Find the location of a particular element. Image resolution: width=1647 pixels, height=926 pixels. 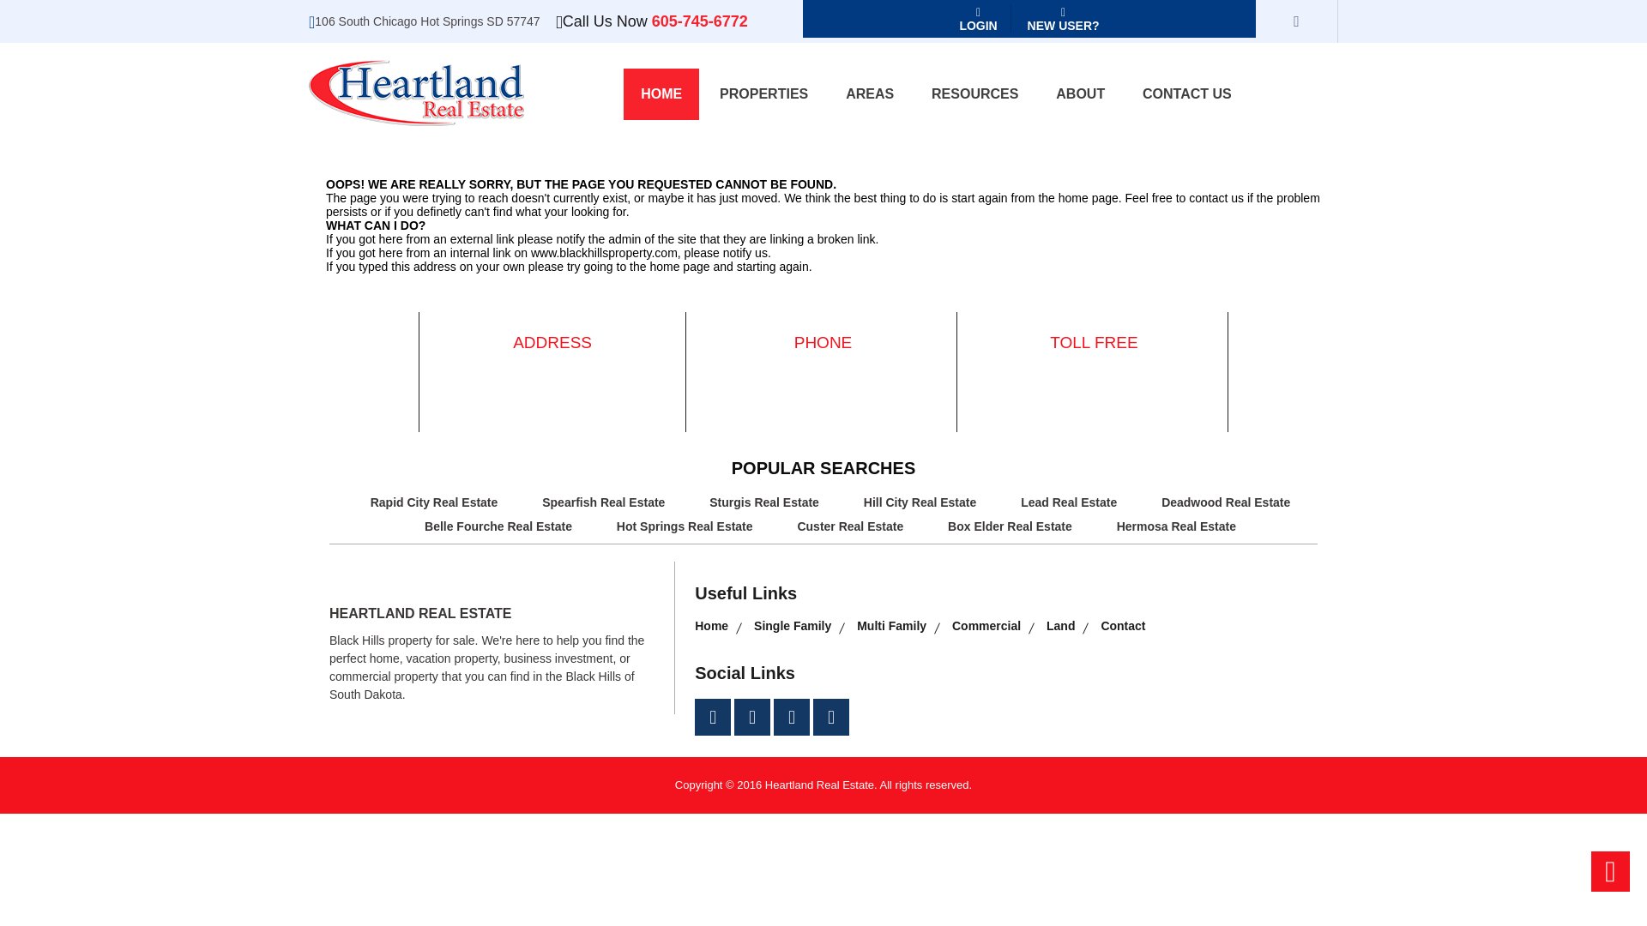

LOGIN is located at coordinates (978, 19).